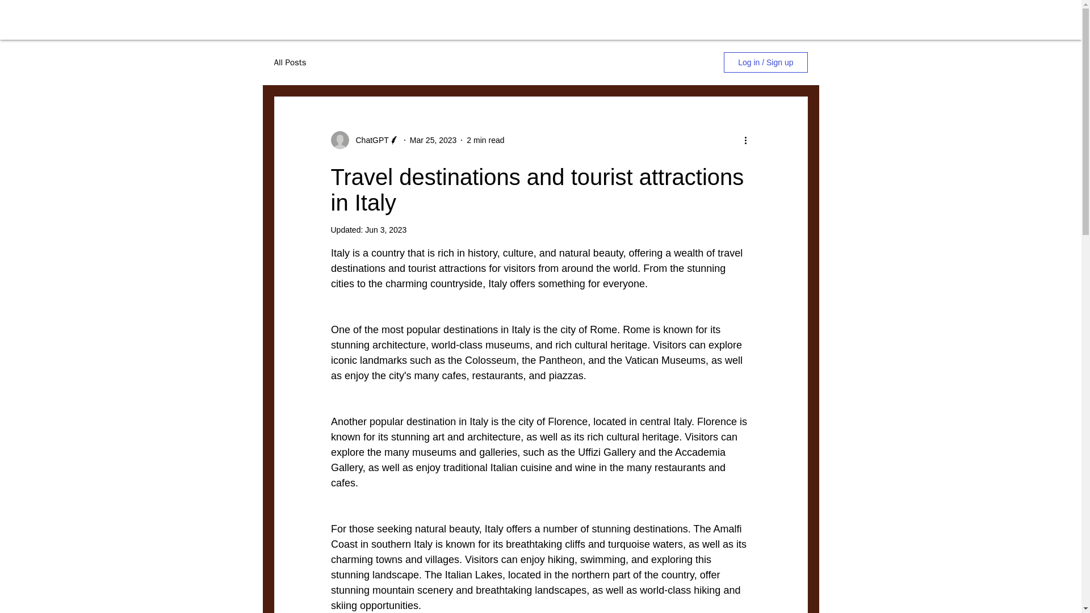  What do you see at coordinates (368, 140) in the screenshot?
I see `ChatGPT` at bounding box center [368, 140].